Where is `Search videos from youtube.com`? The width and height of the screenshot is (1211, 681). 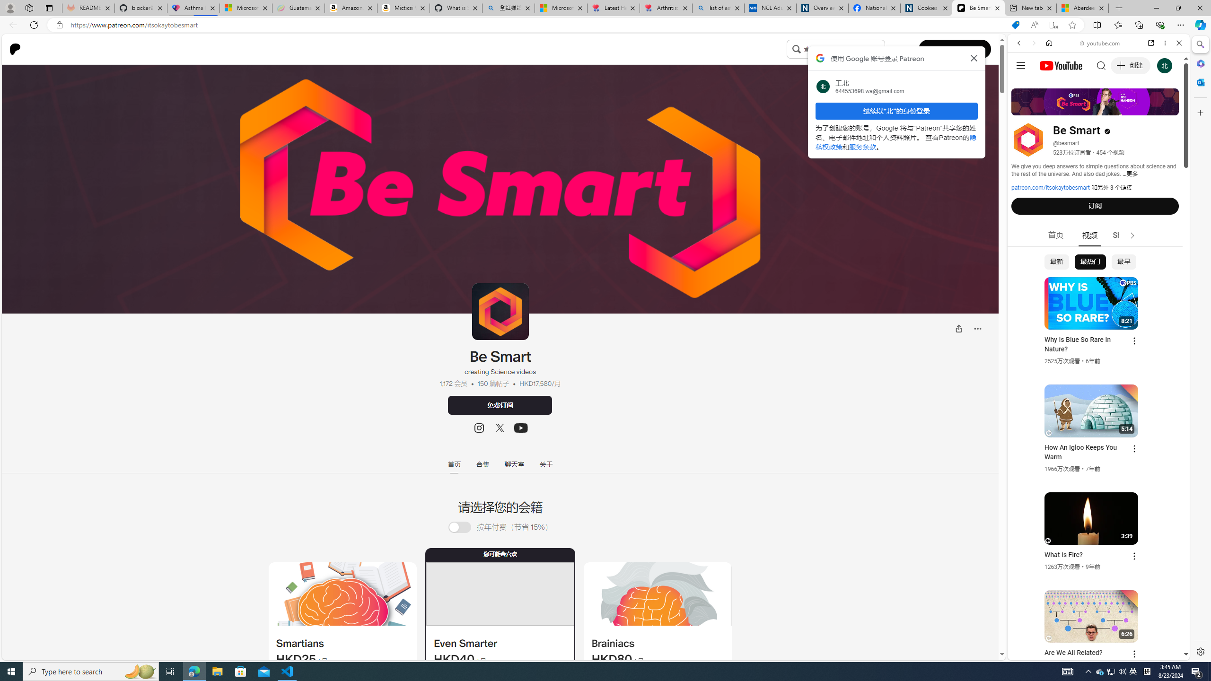 Search videos from youtube.com is located at coordinates (1081, 311).